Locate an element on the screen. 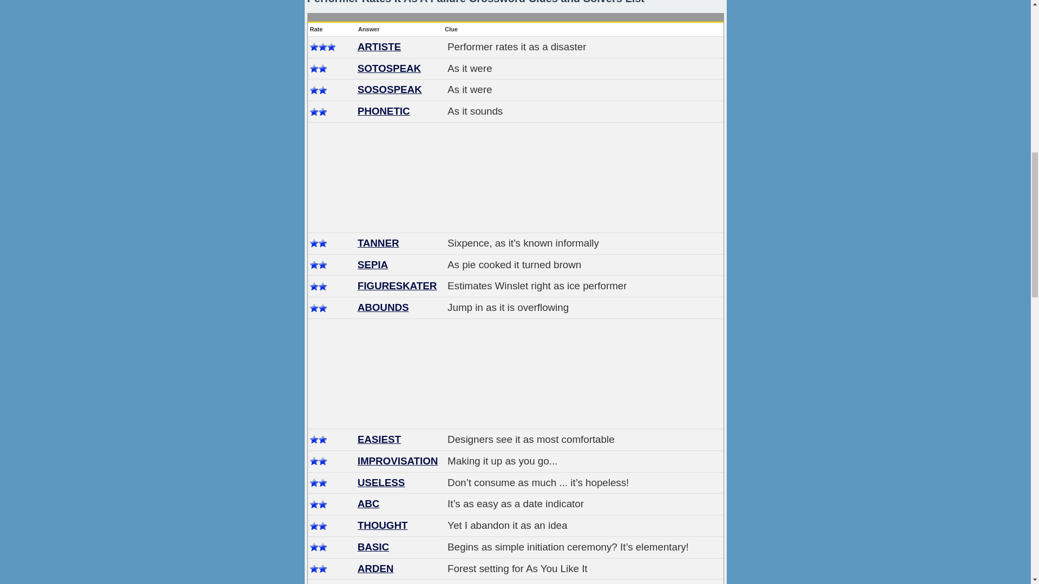 The height and width of the screenshot is (584, 1039). EASIEST is located at coordinates (379, 439).